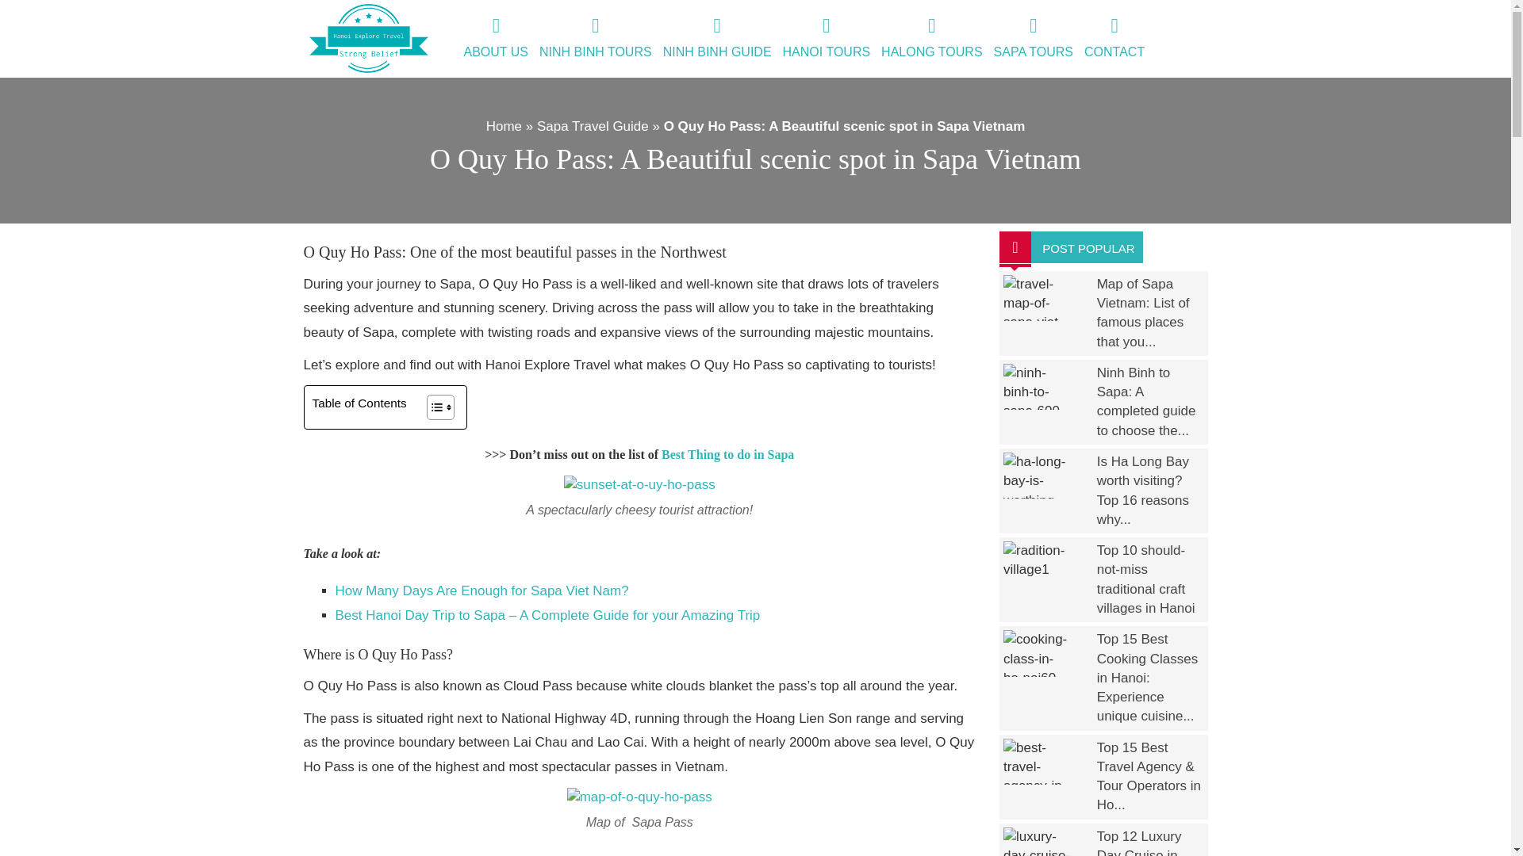  Describe the element at coordinates (481, 590) in the screenshot. I see `How Many Days Are Enough for Sapa Viet Nam?` at that location.